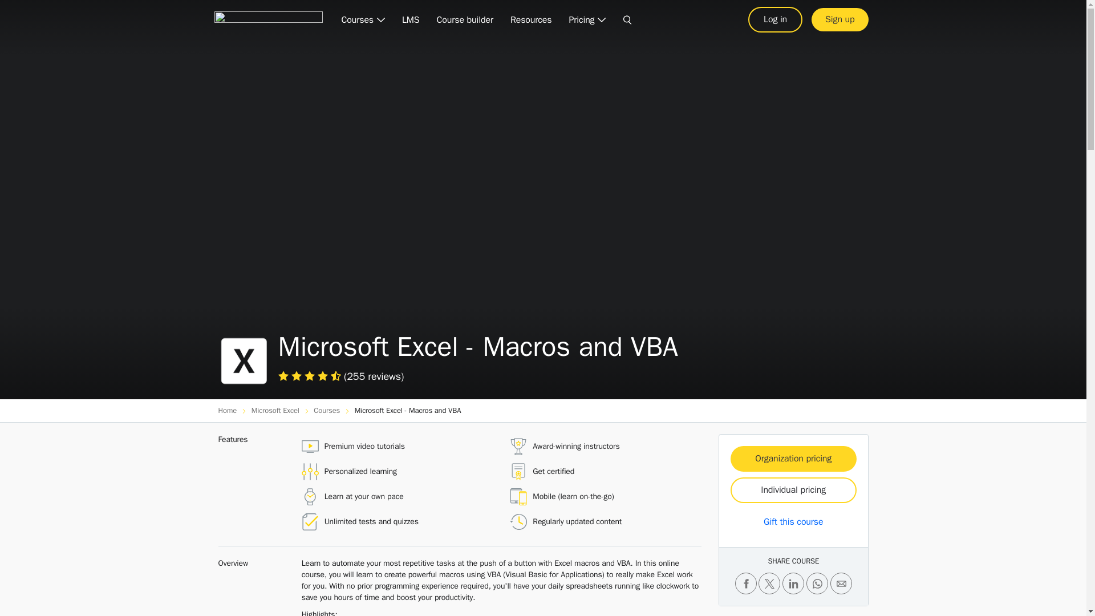 This screenshot has width=1095, height=616. I want to click on Course builder, so click(464, 20).